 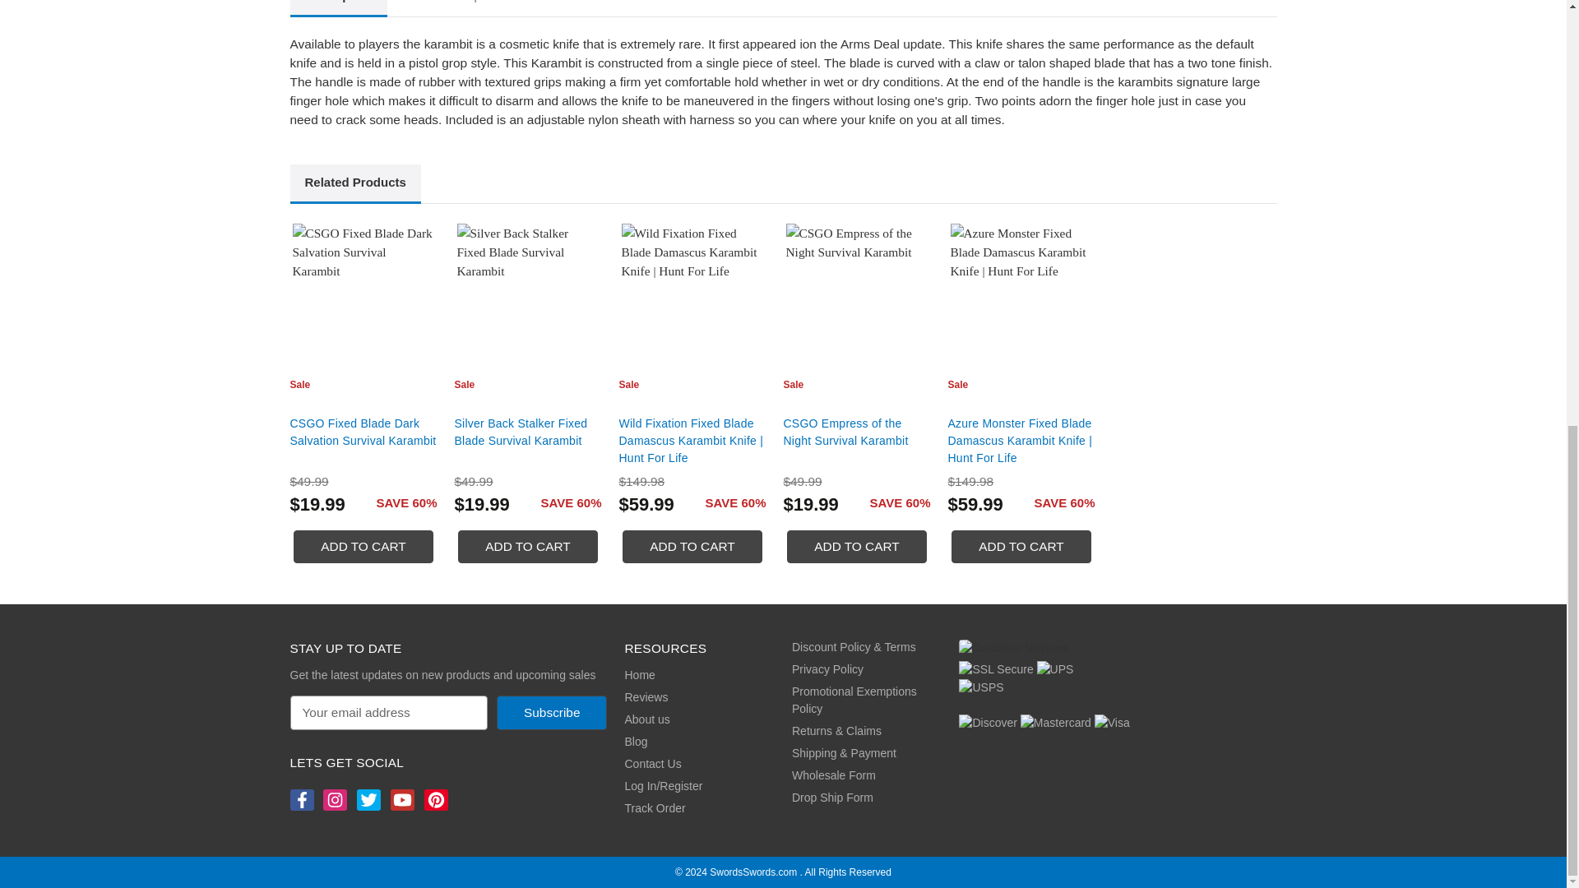 What do you see at coordinates (363, 294) in the screenshot?
I see `CSGO Fixed Blade Dark Salvation Survival Karambit` at bounding box center [363, 294].